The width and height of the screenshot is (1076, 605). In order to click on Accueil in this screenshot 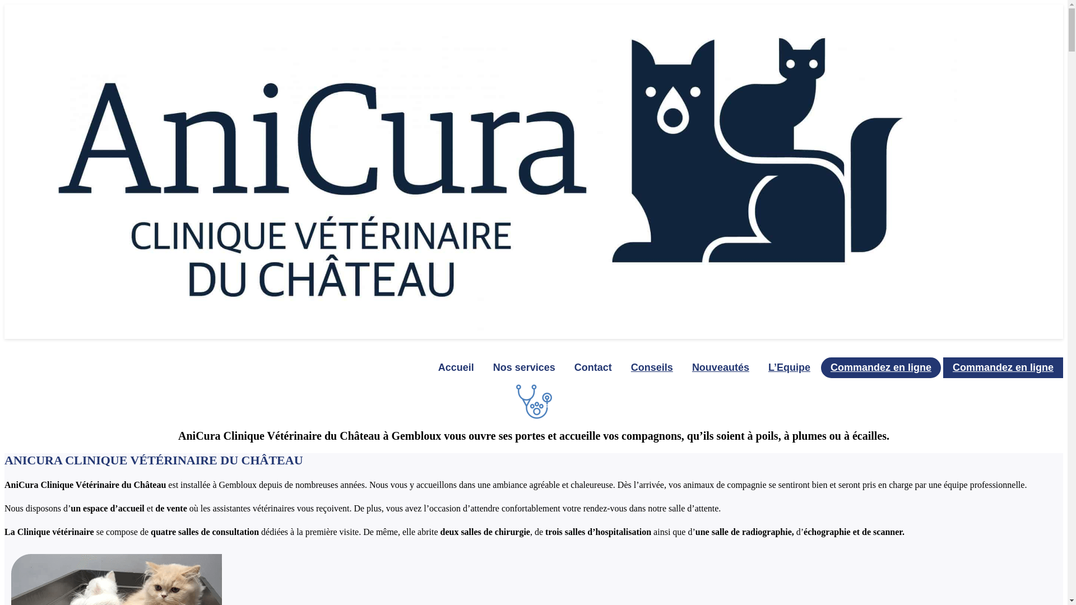, I will do `click(456, 367)`.